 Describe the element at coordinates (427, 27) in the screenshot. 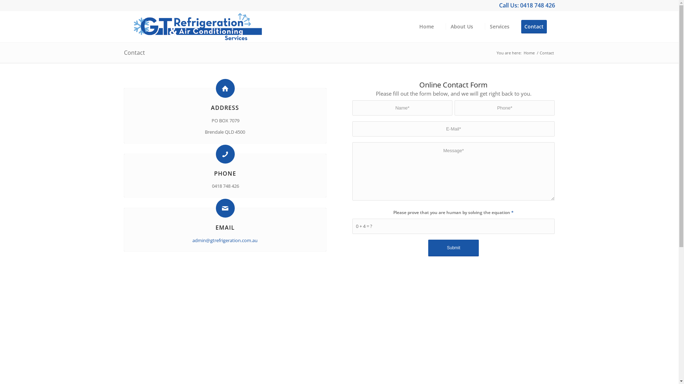

I see `Home` at that location.